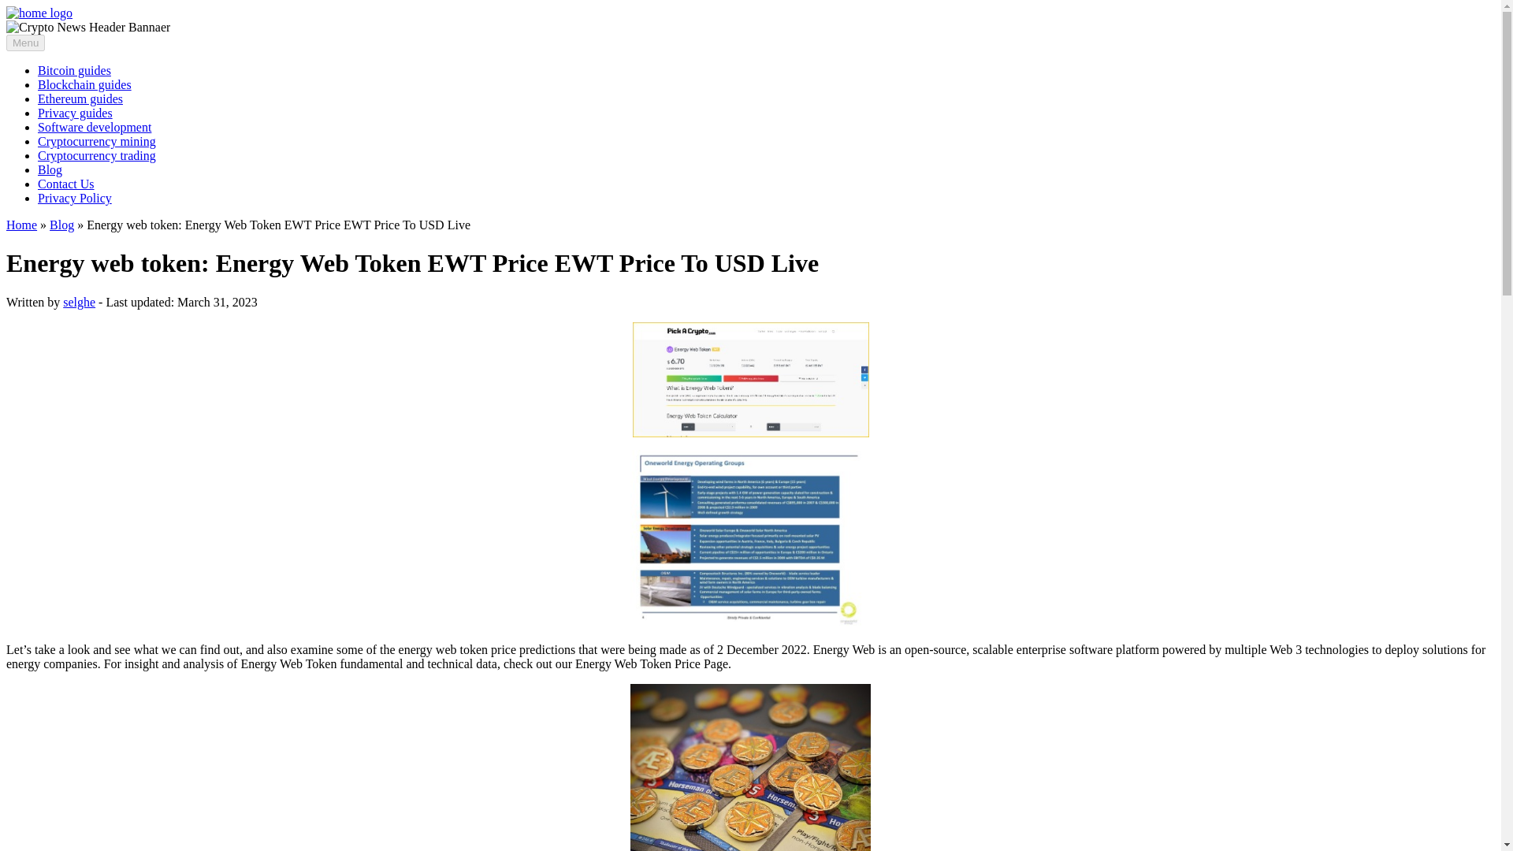  I want to click on Blog, so click(50, 169).